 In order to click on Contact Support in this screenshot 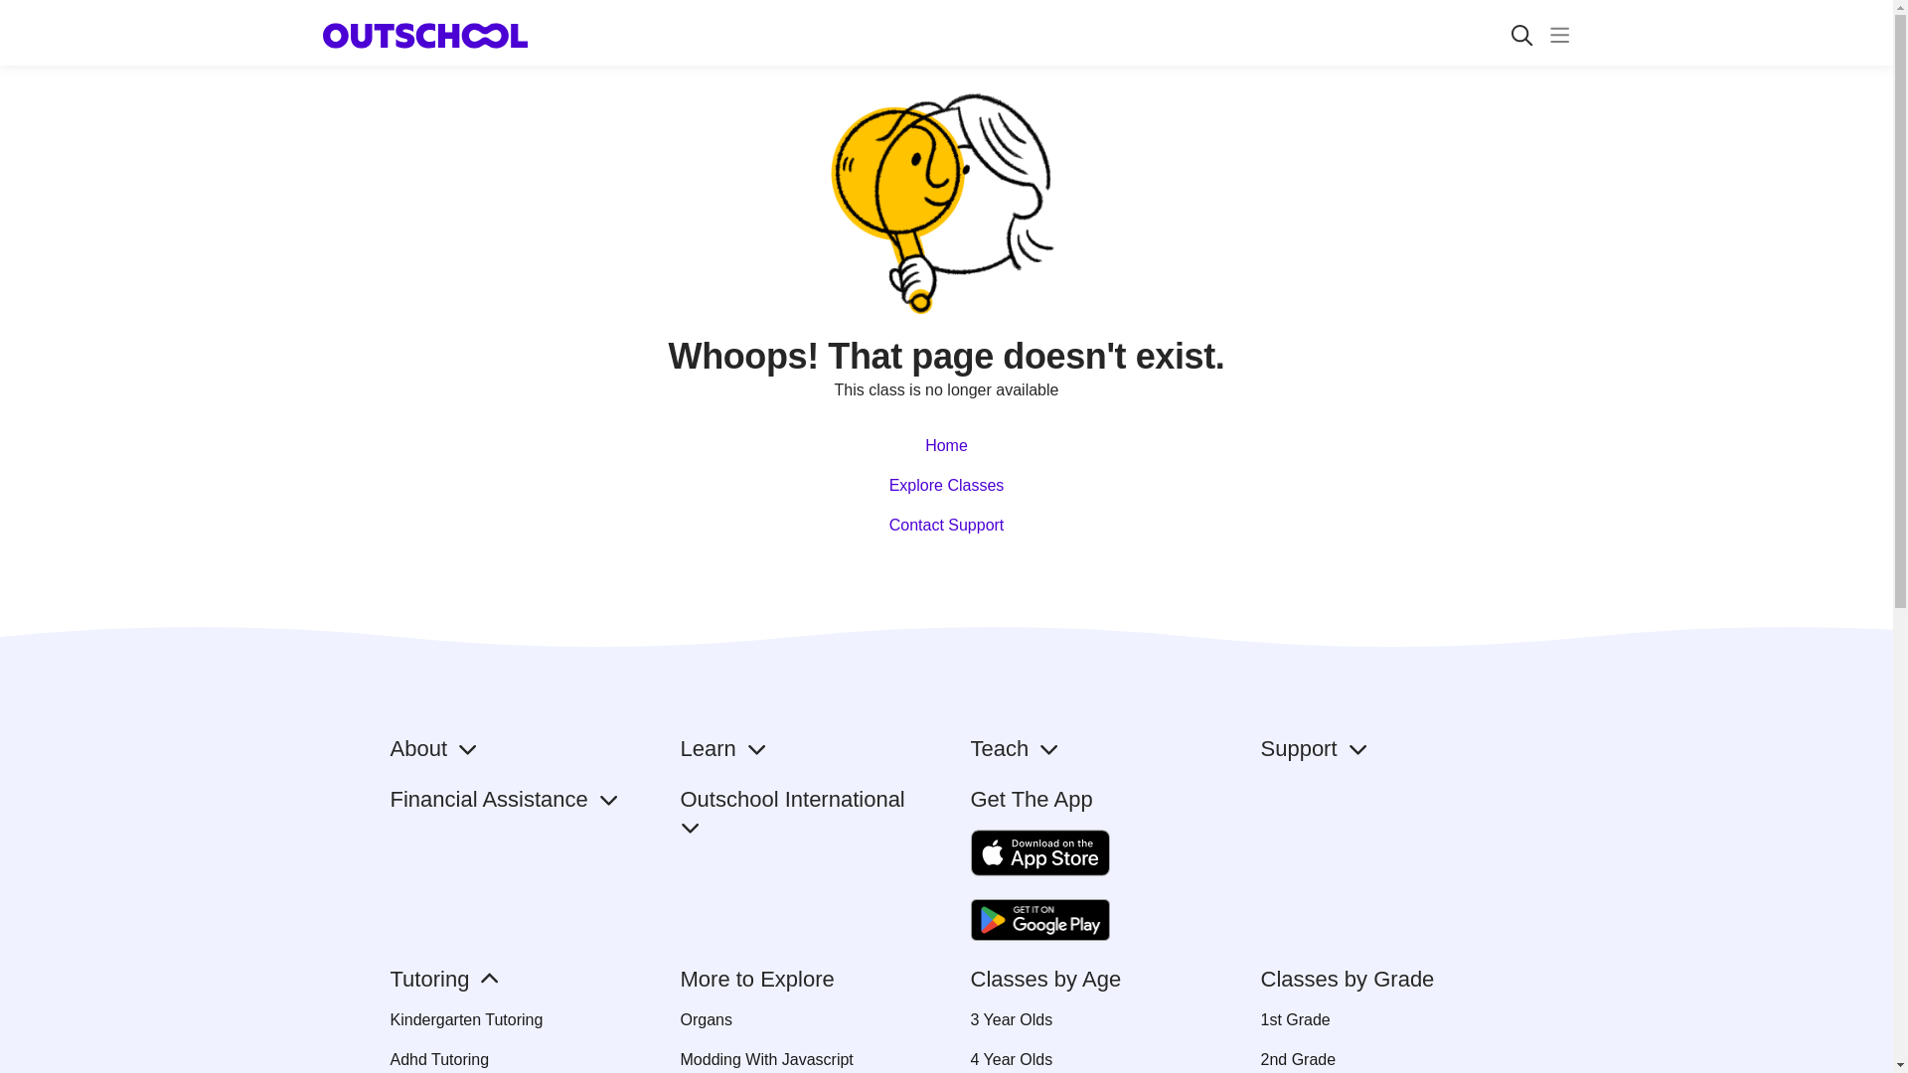, I will do `click(946, 525)`.